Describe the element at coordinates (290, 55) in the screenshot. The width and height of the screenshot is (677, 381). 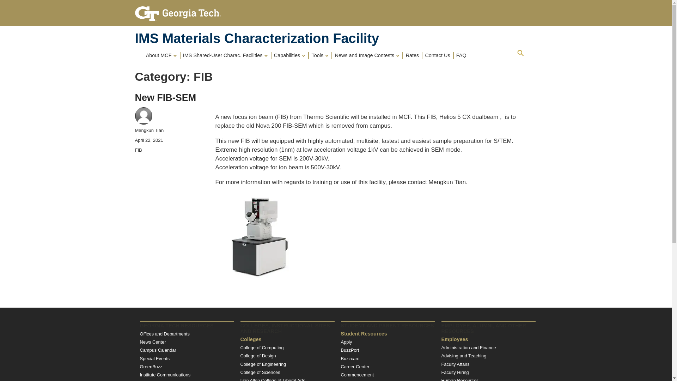
I see `Capabilities` at that location.